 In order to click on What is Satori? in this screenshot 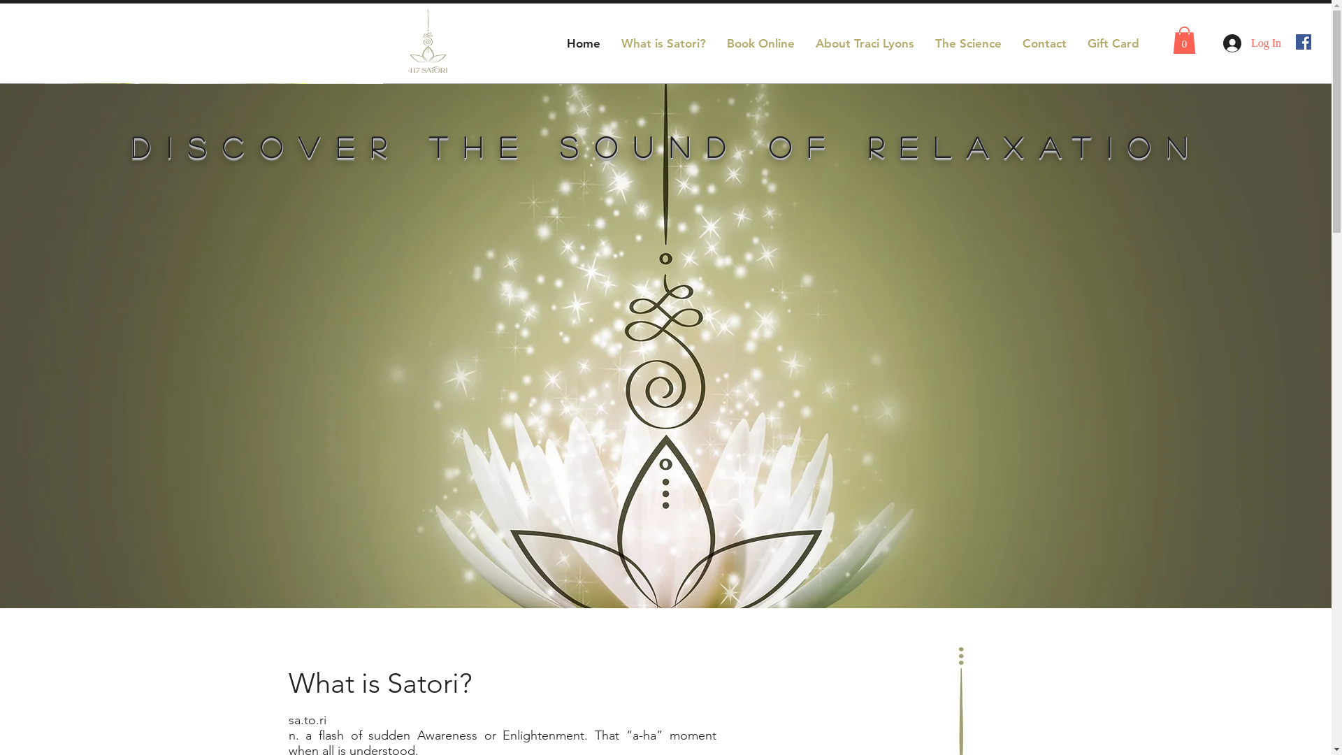, I will do `click(664, 43)`.